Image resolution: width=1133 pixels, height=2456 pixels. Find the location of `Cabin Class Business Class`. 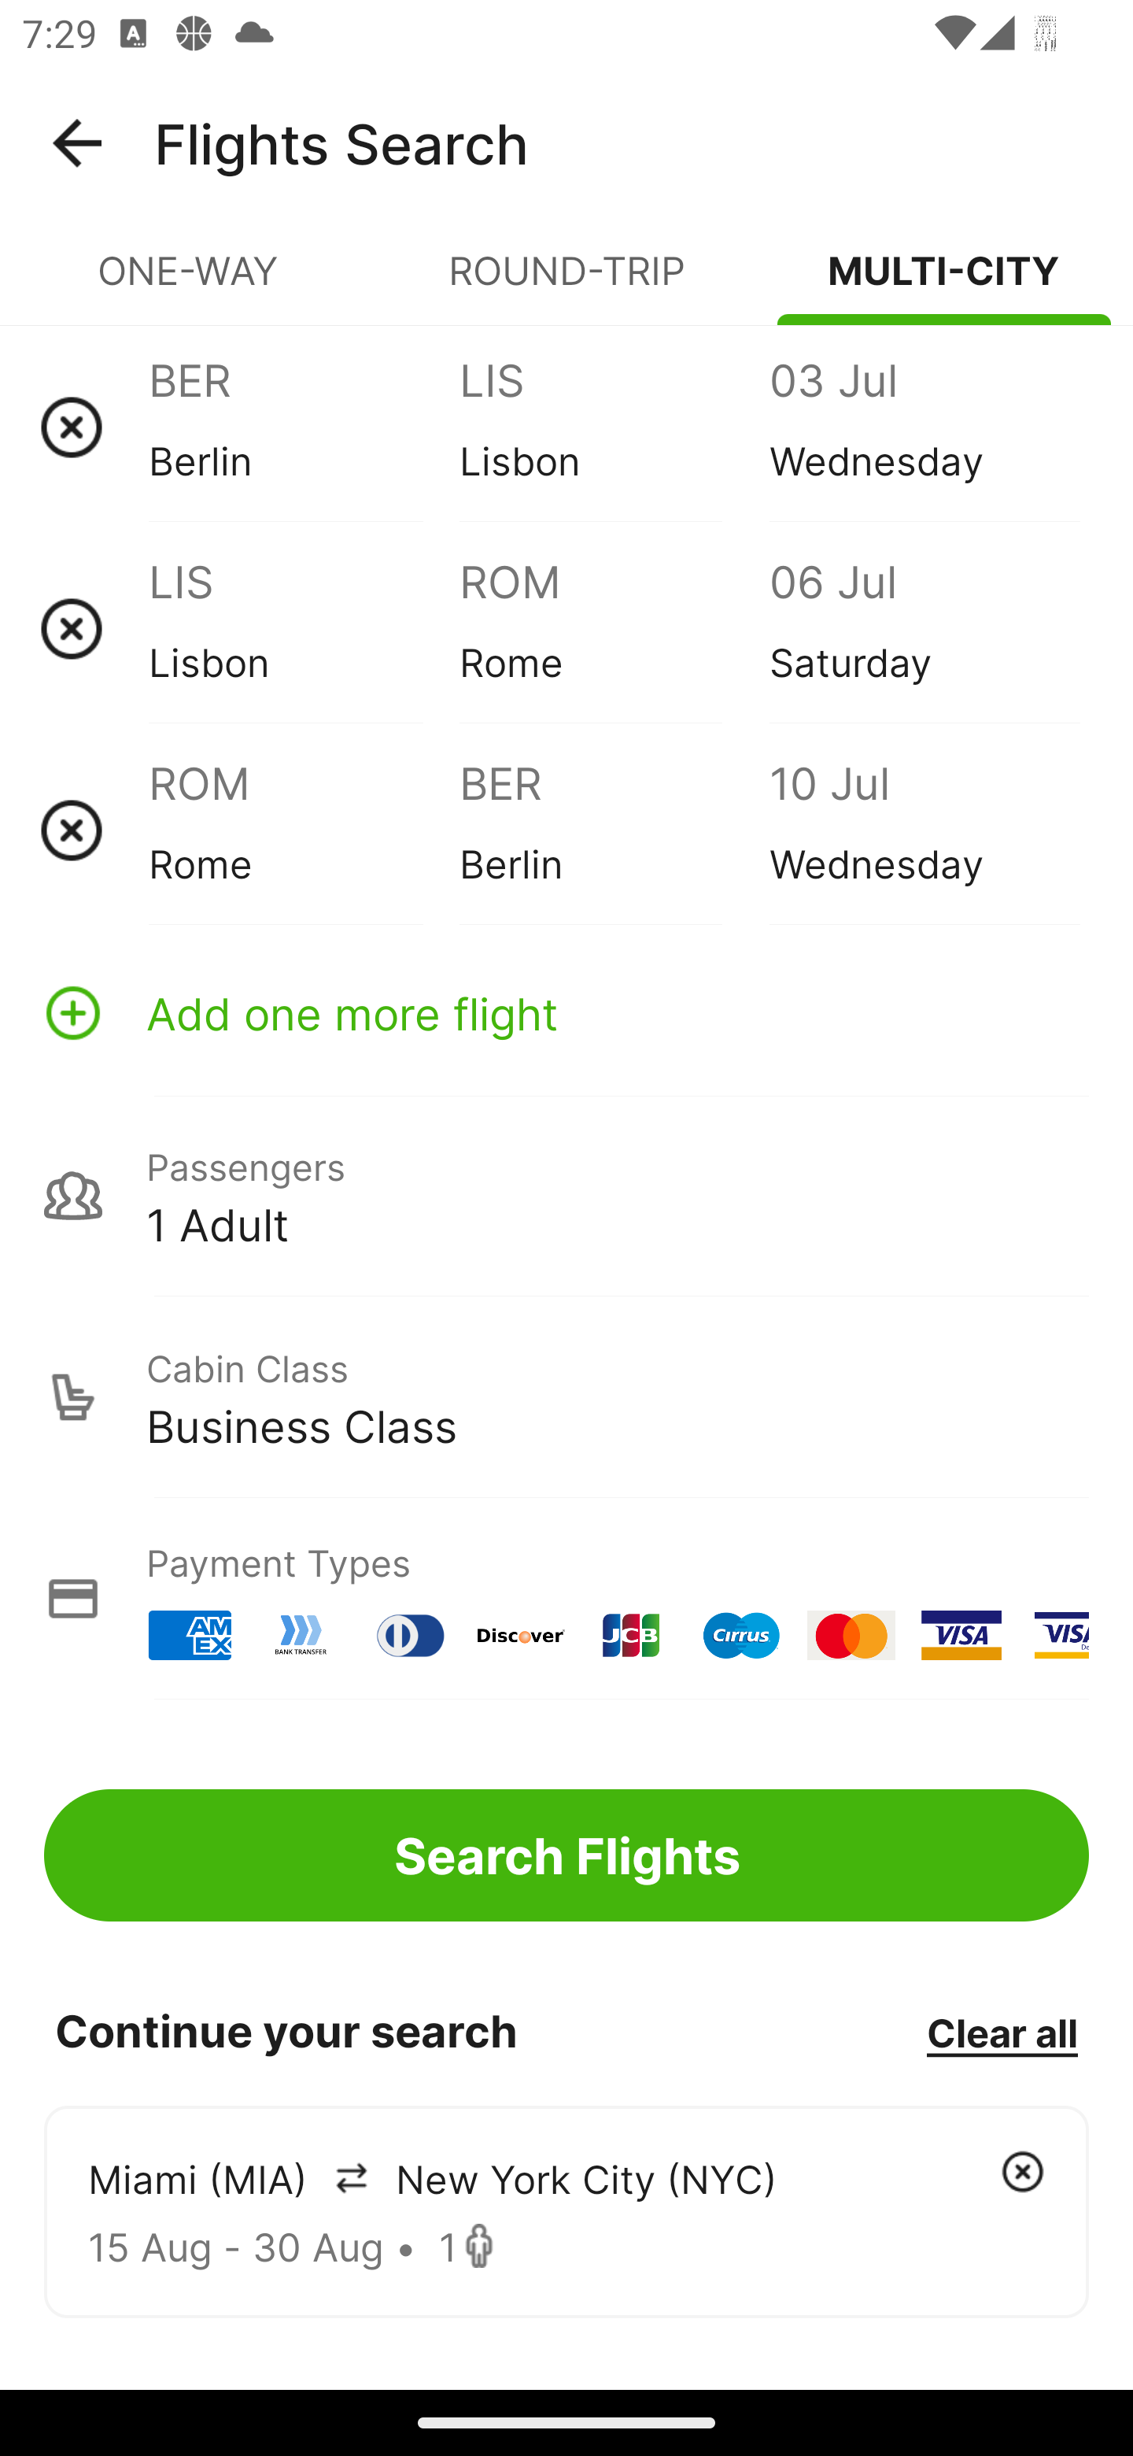

Cabin Class Business Class is located at coordinates (566, 1397).